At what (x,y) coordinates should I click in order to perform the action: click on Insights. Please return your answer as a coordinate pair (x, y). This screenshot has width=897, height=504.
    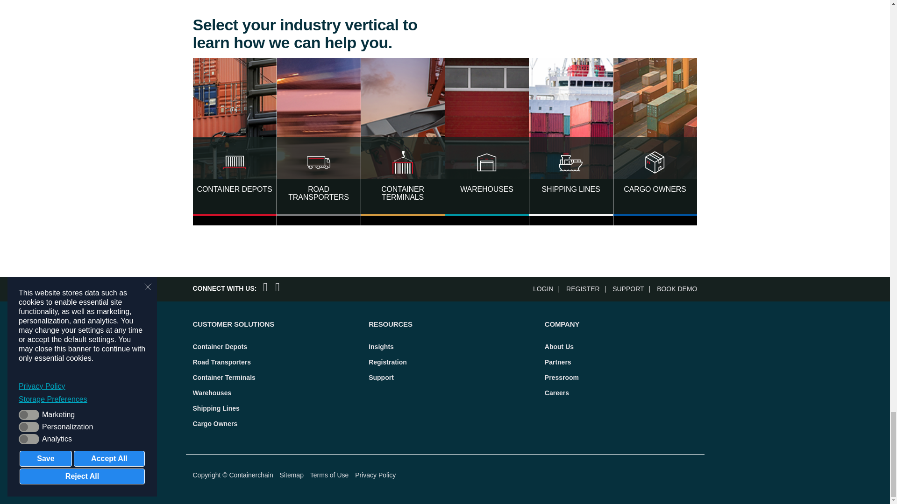
    Looking at the image, I should click on (381, 346).